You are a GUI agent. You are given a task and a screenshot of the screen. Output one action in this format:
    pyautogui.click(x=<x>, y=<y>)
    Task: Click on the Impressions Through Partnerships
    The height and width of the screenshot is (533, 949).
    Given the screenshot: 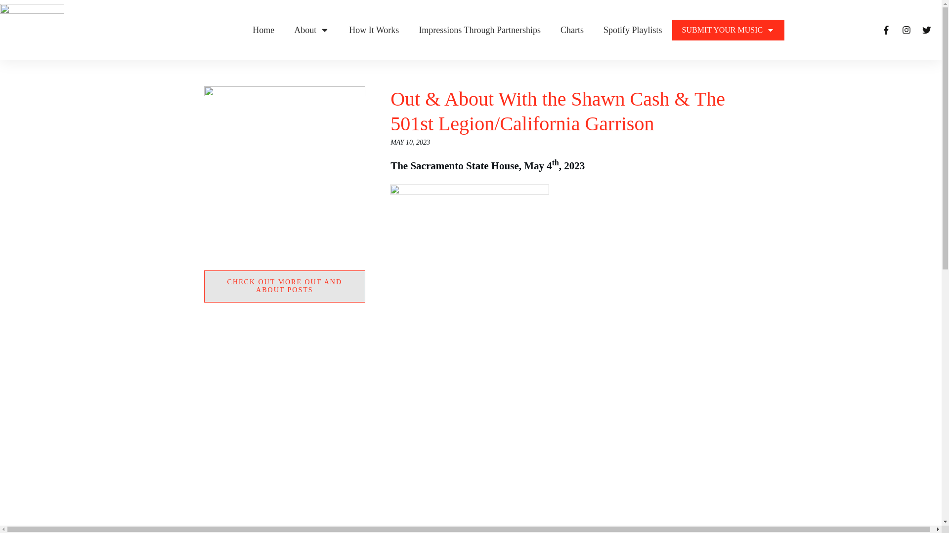 What is the action you would take?
    pyautogui.click(x=479, y=30)
    